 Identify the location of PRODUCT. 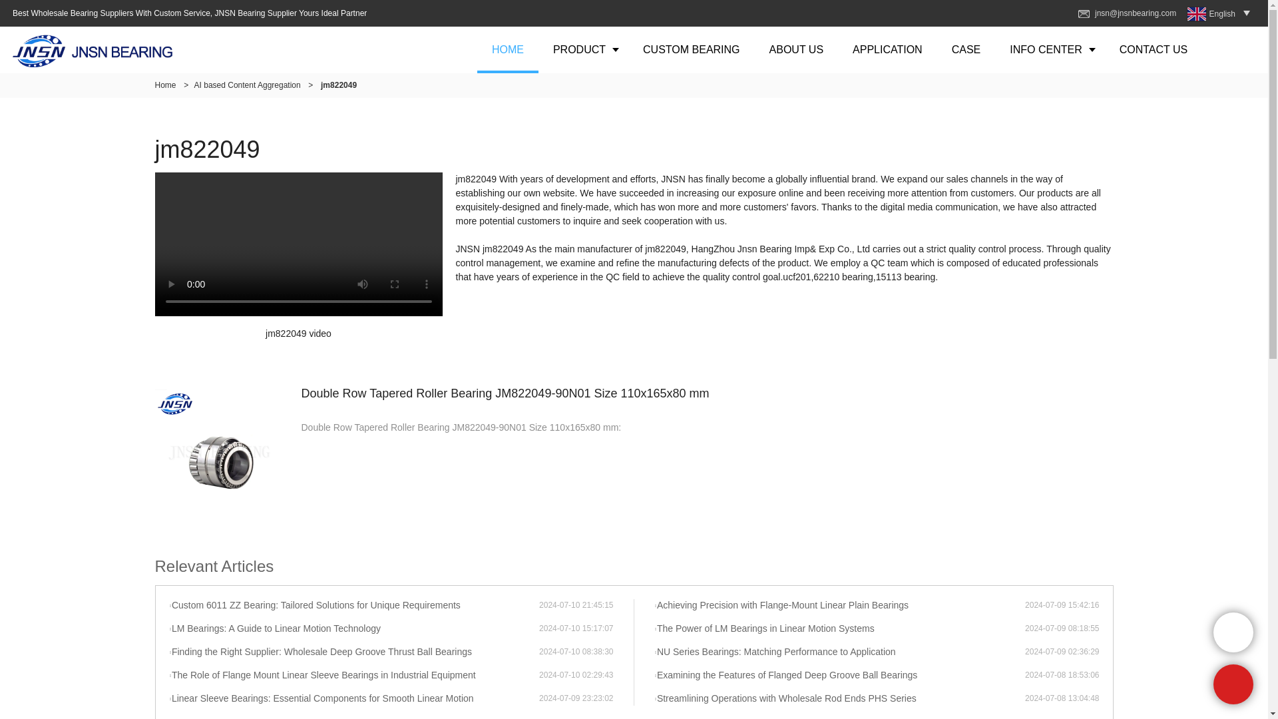
(583, 49).